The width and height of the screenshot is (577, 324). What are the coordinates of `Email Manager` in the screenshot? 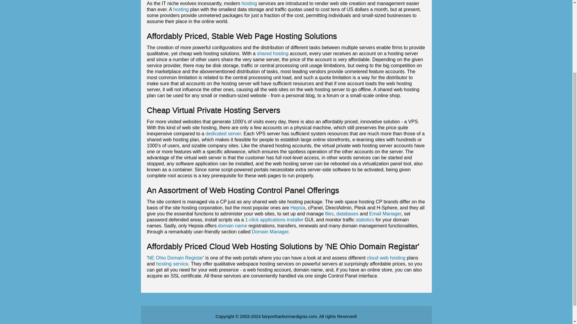 It's located at (385, 214).